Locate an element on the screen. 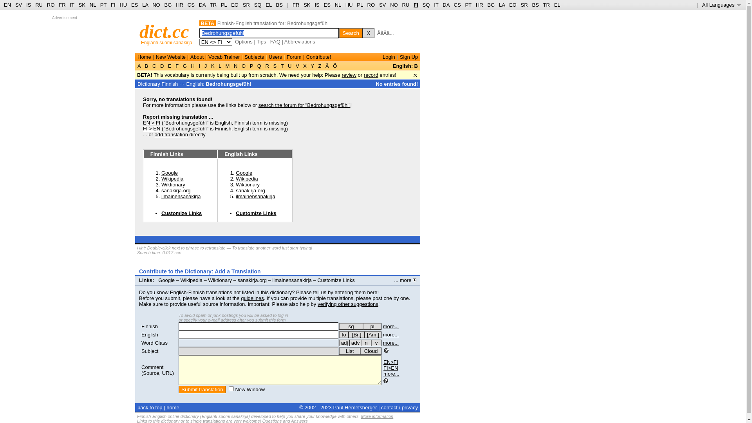  to is located at coordinates (344, 334).